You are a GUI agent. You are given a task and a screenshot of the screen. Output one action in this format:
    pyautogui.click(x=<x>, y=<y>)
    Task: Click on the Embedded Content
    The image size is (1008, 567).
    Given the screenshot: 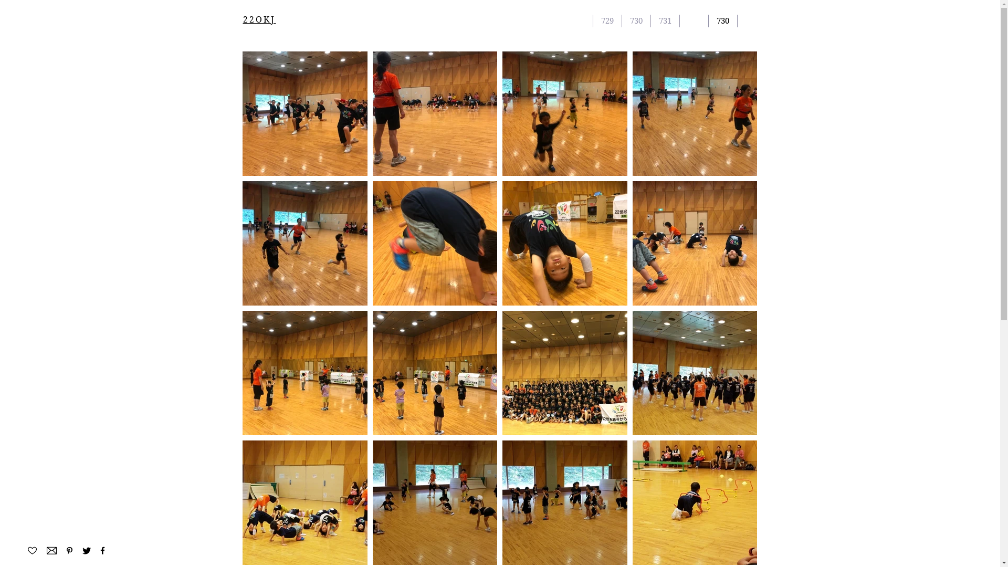 What is the action you would take?
    pyautogui.click(x=303, y=101)
    